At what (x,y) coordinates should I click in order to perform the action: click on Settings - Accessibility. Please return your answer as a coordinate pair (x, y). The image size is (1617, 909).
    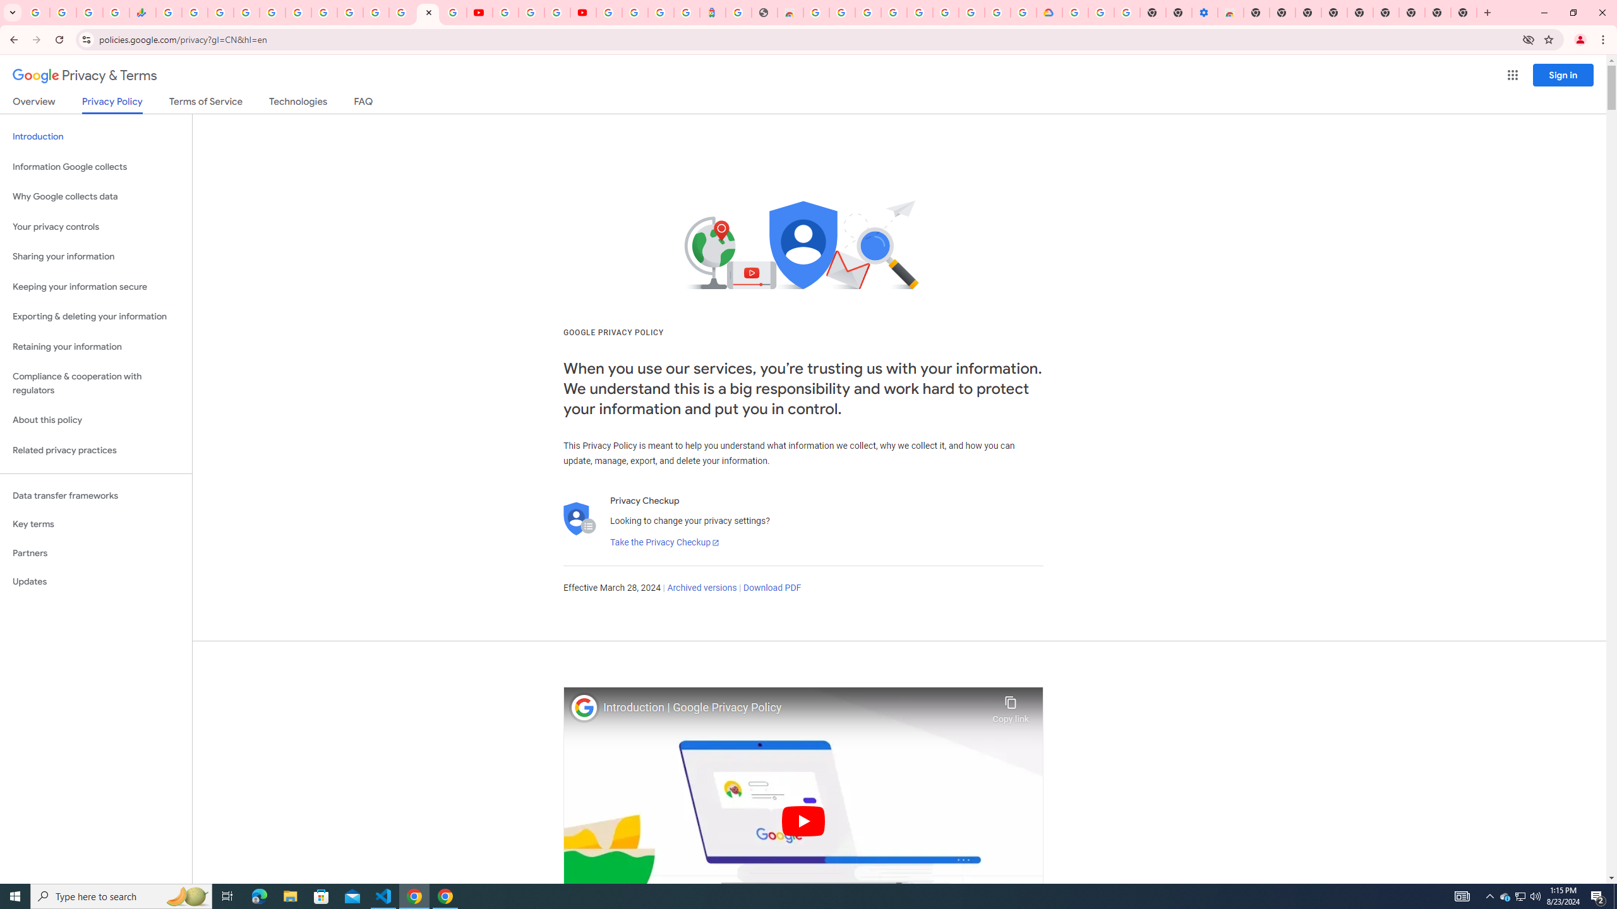
    Looking at the image, I should click on (1205, 13).